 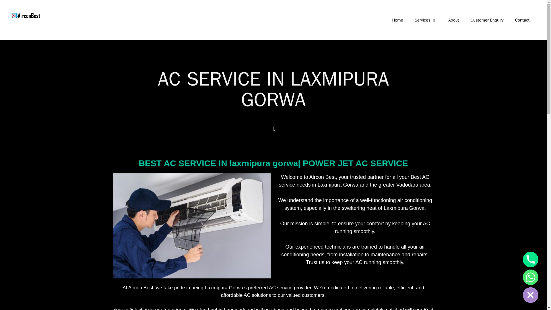 I want to click on Services, so click(x=425, y=20).